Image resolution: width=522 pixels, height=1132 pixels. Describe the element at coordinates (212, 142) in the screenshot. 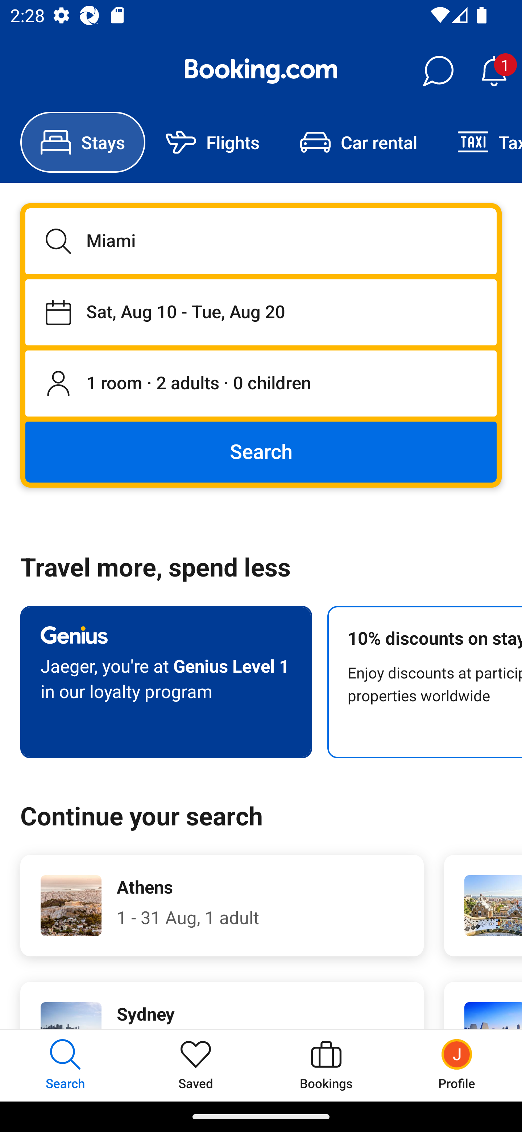

I see `Flights` at that location.